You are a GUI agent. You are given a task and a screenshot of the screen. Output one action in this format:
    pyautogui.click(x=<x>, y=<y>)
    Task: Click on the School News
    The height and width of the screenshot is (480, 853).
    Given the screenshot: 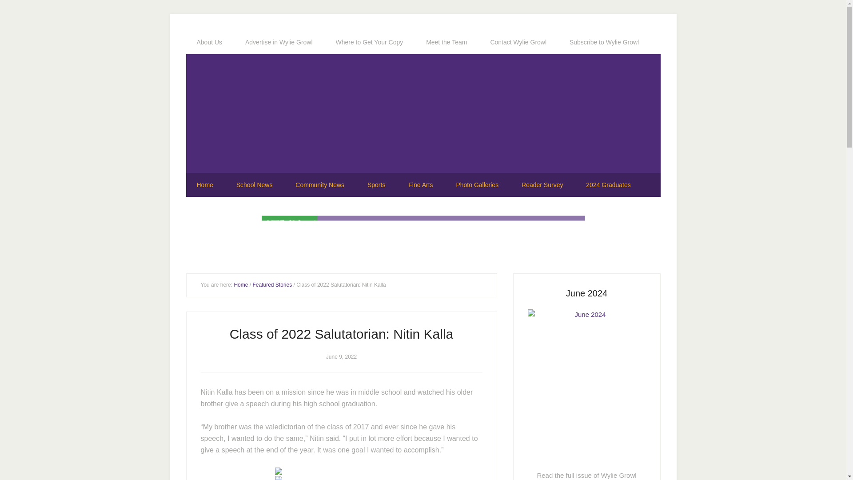 What is the action you would take?
    pyautogui.click(x=254, y=184)
    